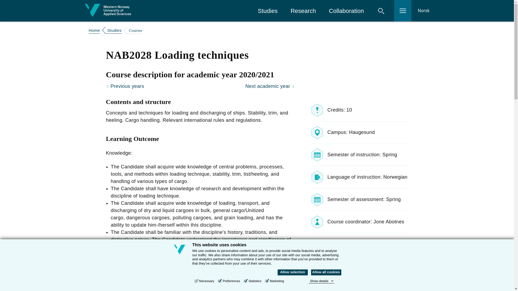 This screenshot has height=291, width=518. I want to click on Allow selection, so click(292, 272).